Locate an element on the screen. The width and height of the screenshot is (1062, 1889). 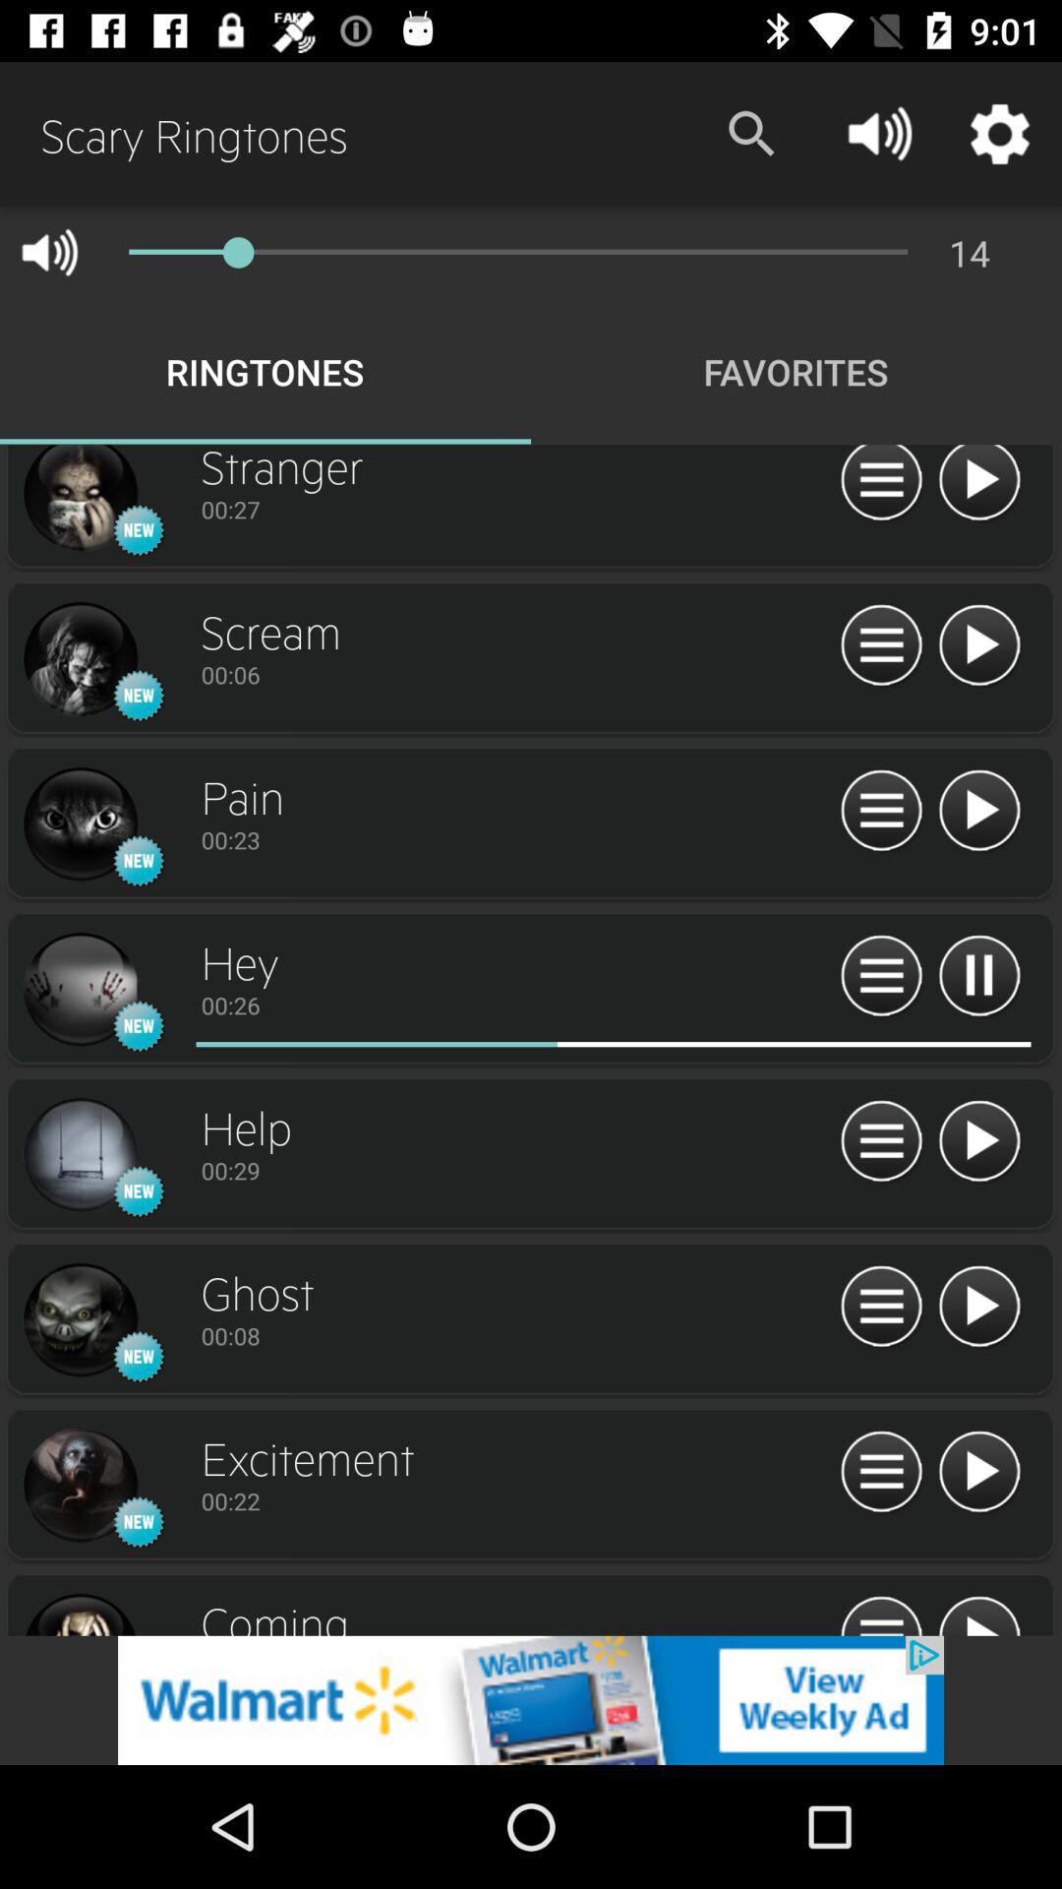
go to select option is located at coordinates (881, 1141).